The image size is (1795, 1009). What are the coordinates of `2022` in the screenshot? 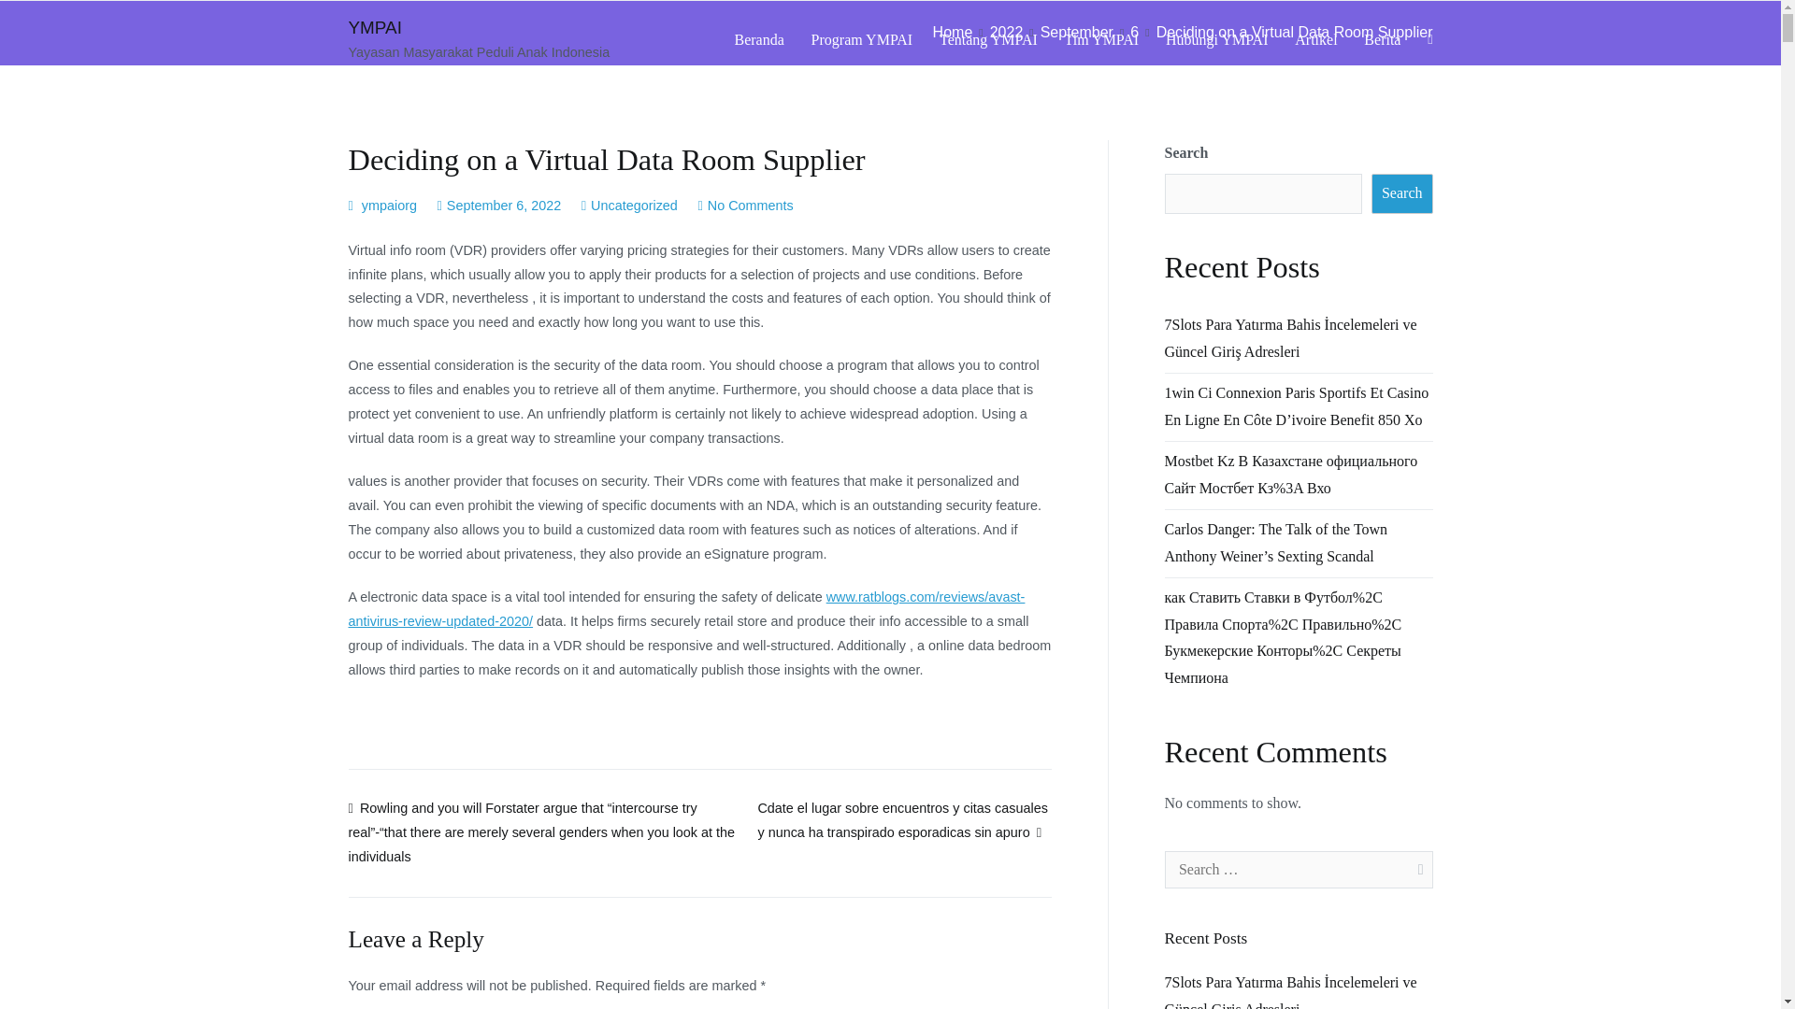 It's located at (1006, 32).